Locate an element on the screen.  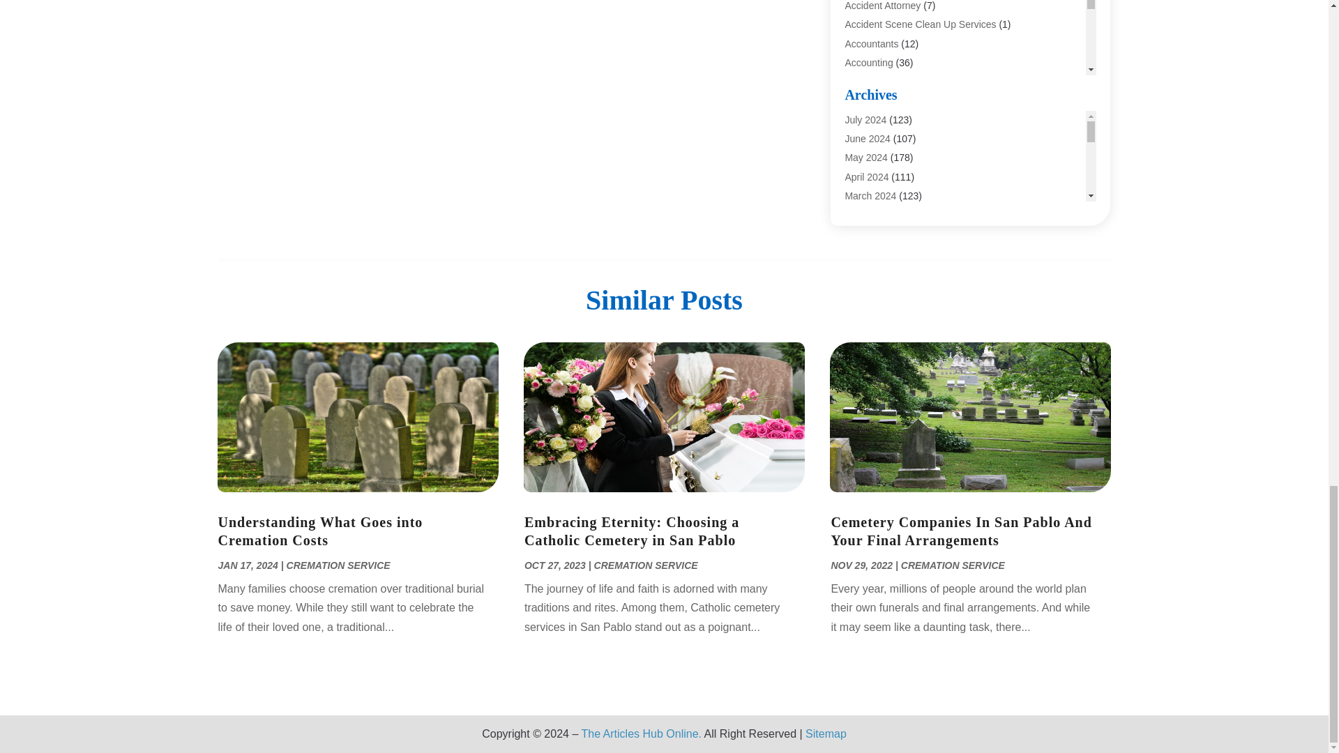
Accident Attorney is located at coordinates (883, 6).